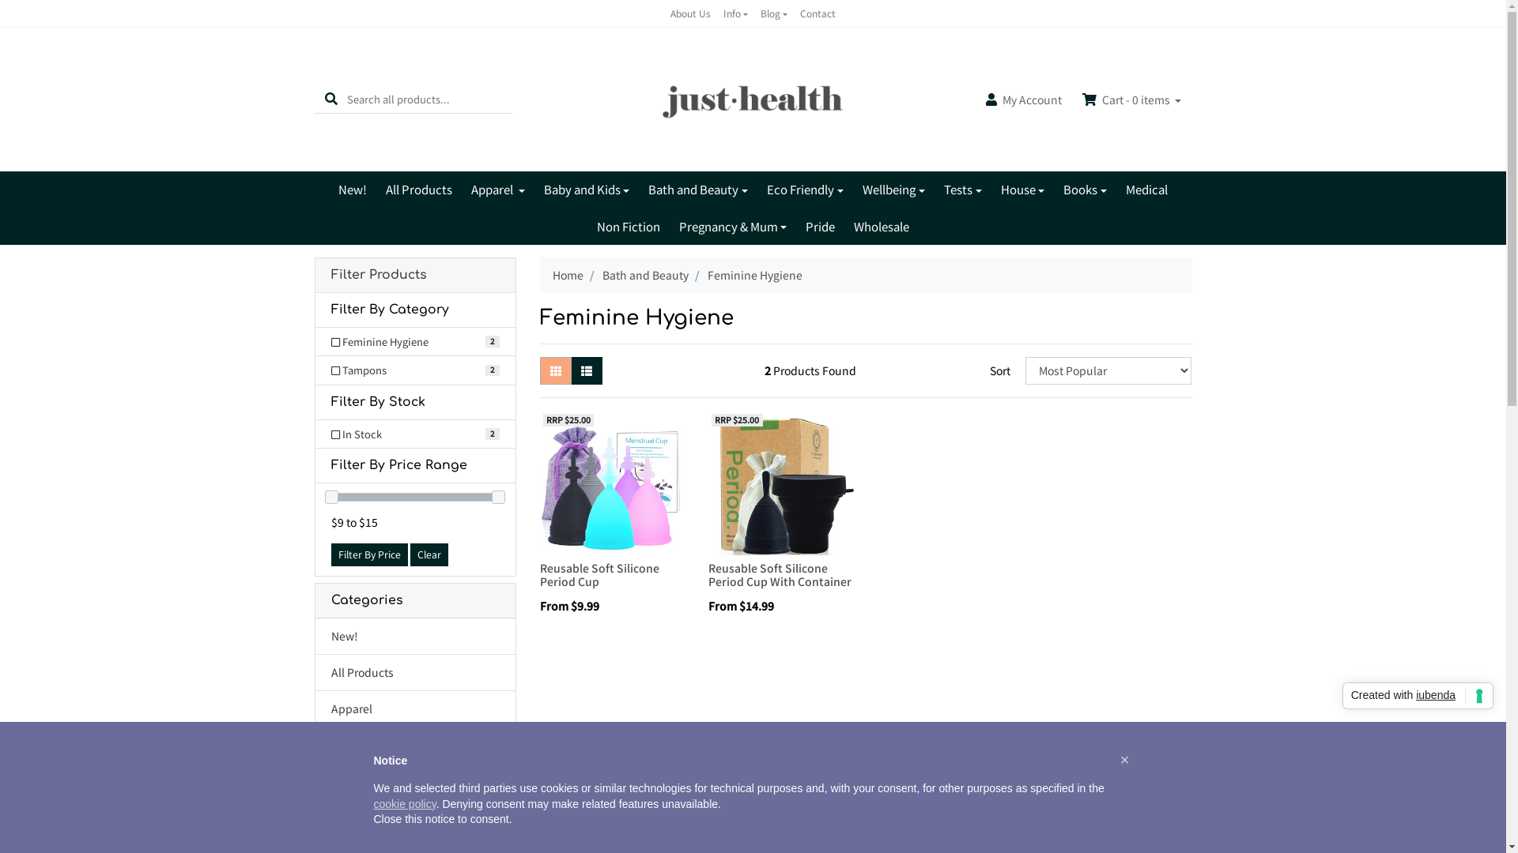  What do you see at coordinates (1023, 190) in the screenshot?
I see `House` at bounding box center [1023, 190].